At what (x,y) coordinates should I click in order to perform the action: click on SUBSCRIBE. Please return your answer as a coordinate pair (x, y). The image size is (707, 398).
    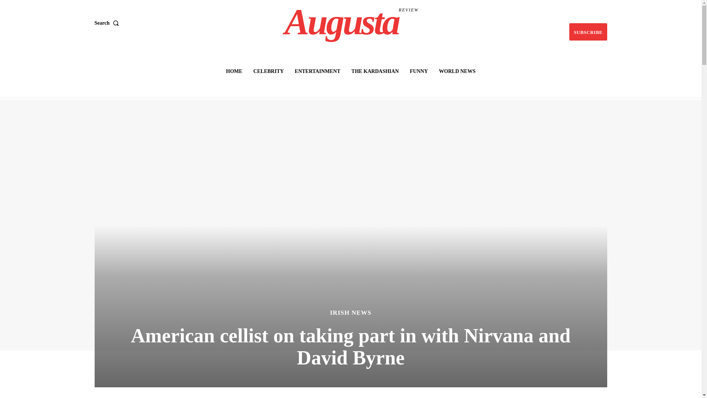
    Looking at the image, I should click on (418, 71).